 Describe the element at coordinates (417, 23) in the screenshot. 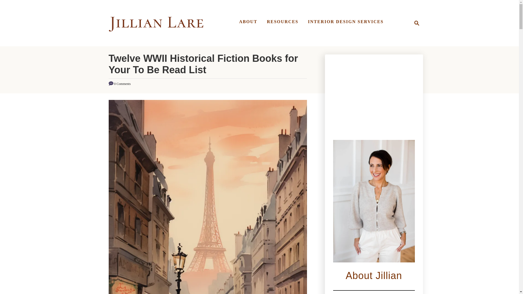

I see `Magnifying Glass` at that location.